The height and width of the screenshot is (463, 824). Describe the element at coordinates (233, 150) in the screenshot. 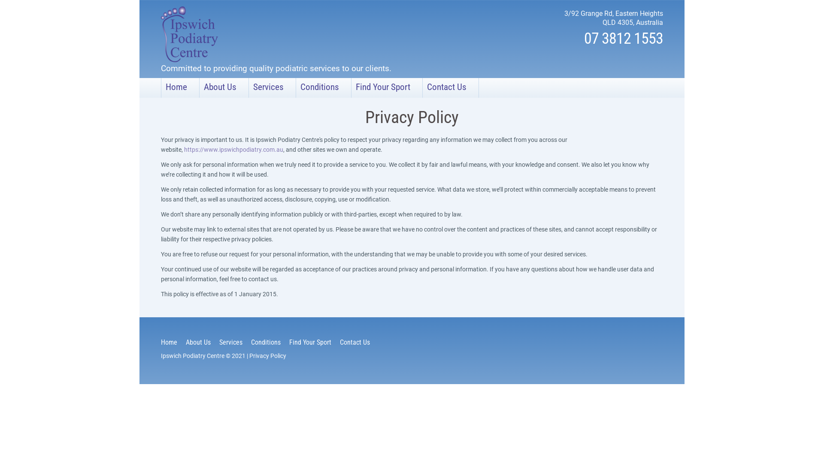

I see `https://www.ipswichpodiatry.com.au` at that location.